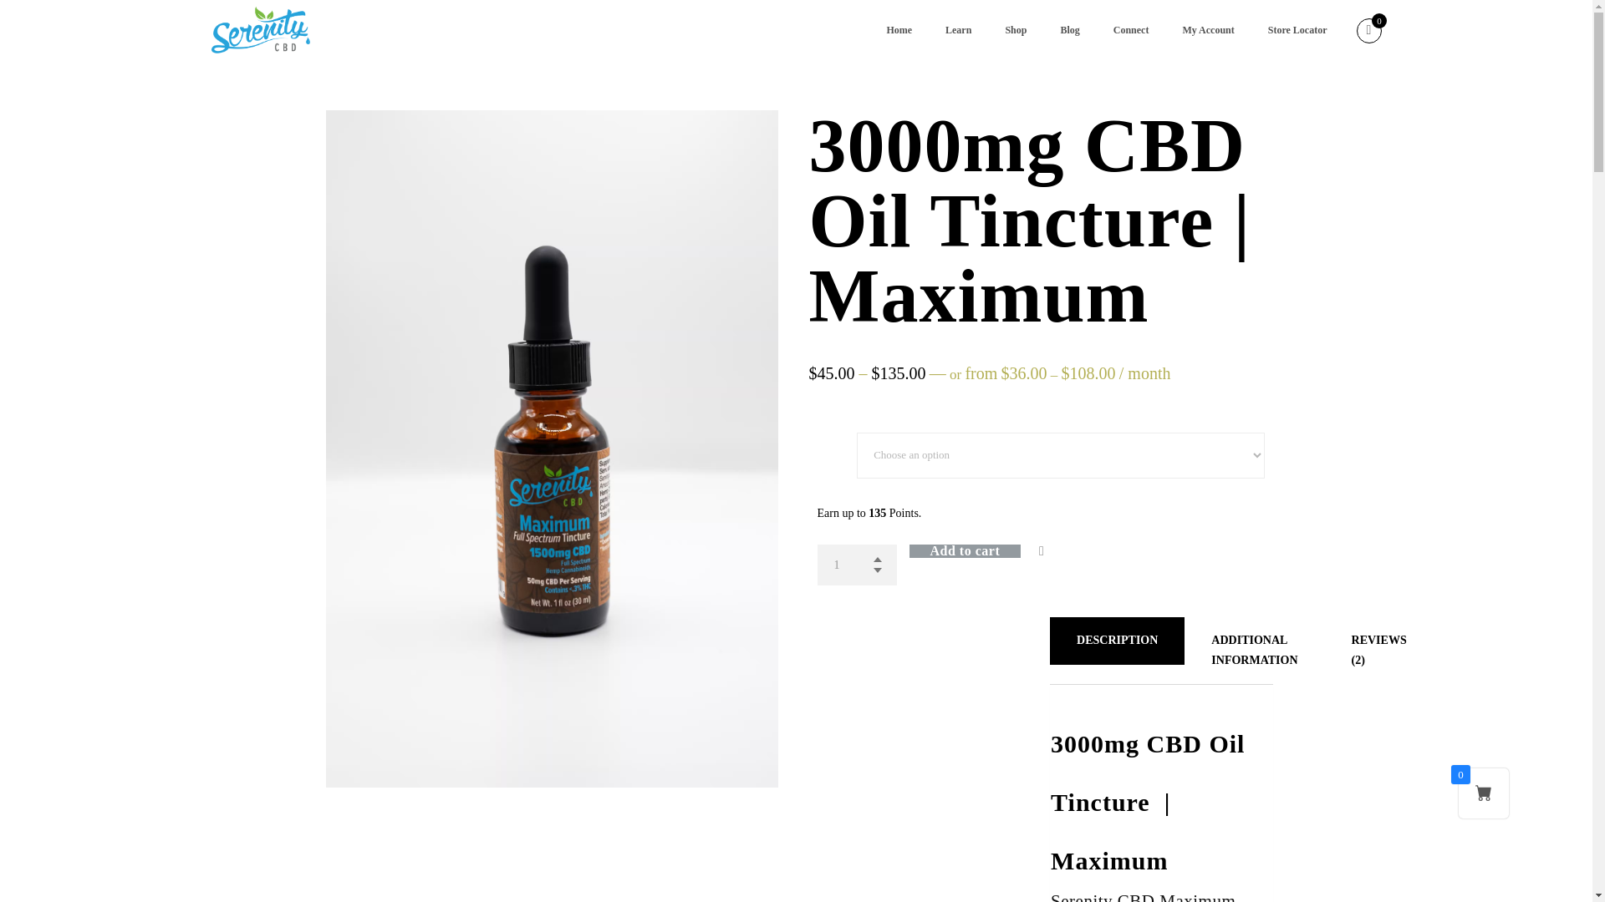 This screenshot has height=902, width=1605. I want to click on Home, so click(899, 30).